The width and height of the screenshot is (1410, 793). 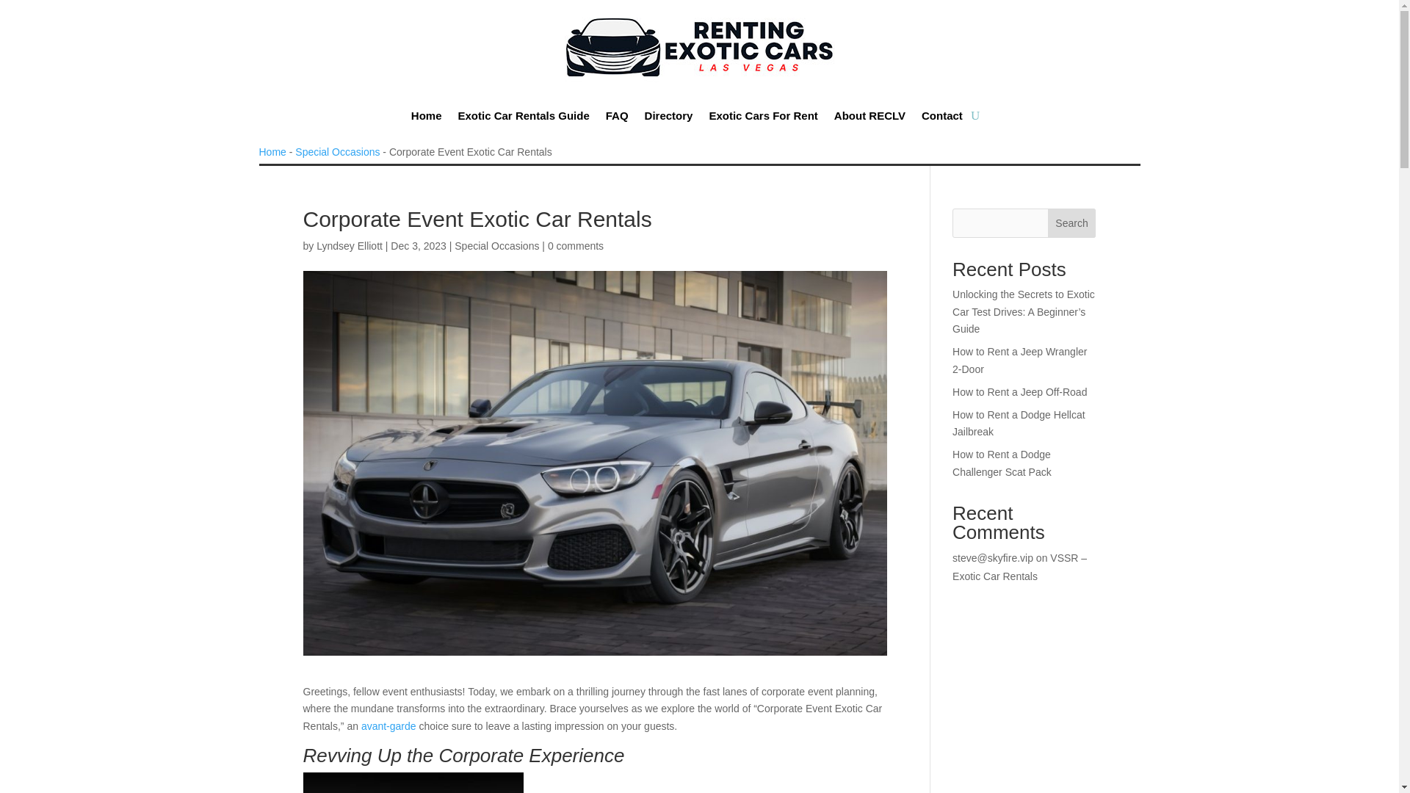 What do you see at coordinates (576, 246) in the screenshot?
I see `0 comments` at bounding box center [576, 246].